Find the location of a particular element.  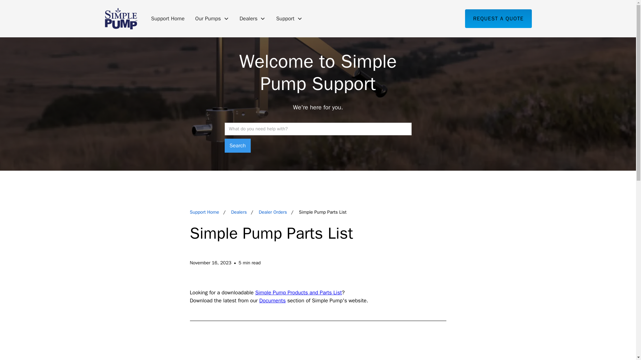

Dealers is located at coordinates (239, 212).